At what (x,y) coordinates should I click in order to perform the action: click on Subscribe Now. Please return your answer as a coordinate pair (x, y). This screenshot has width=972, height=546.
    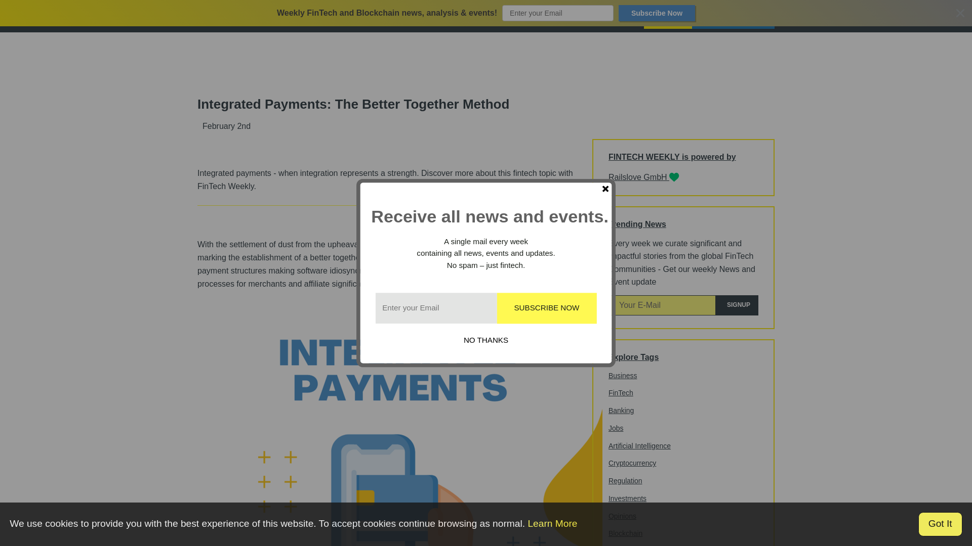
    Looking at the image, I should click on (656, 13).